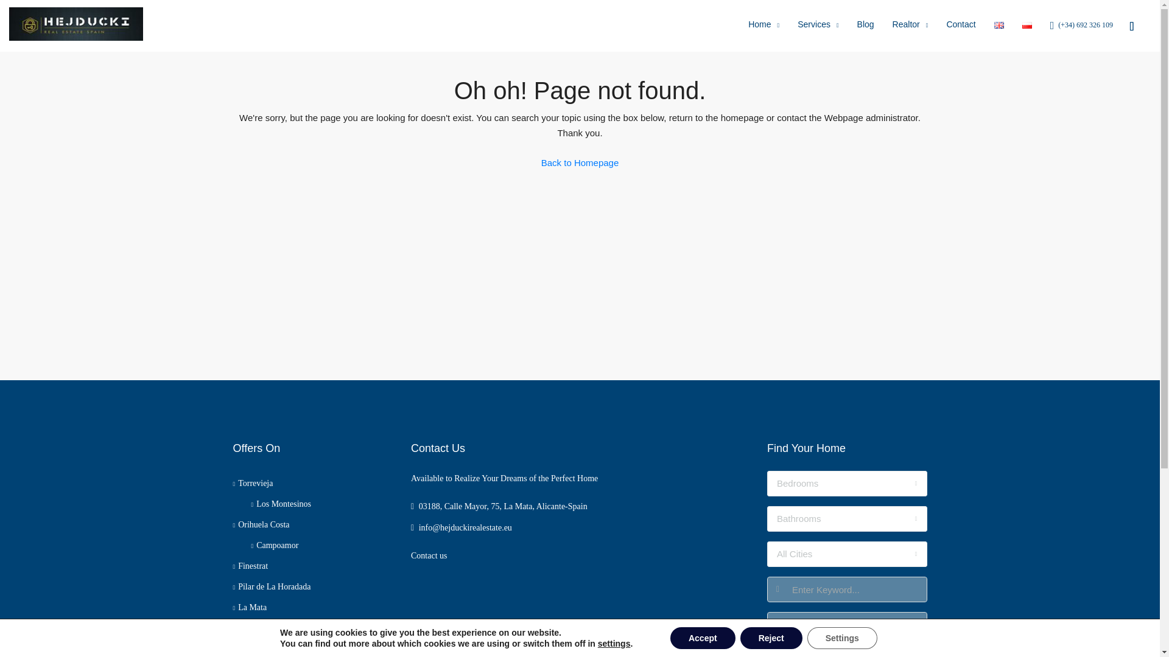  What do you see at coordinates (846, 484) in the screenshot?
I see `Bedrooms` at bounding box center [846, 484].